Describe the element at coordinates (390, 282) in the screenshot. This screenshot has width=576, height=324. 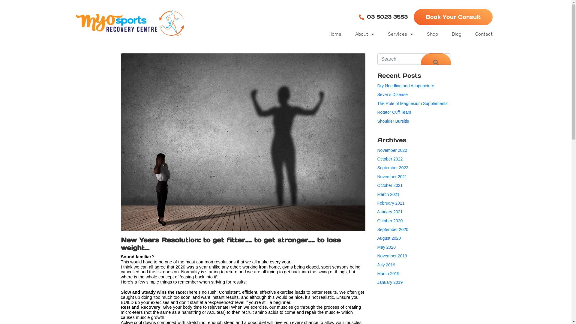
I see `January 2019` at that location.